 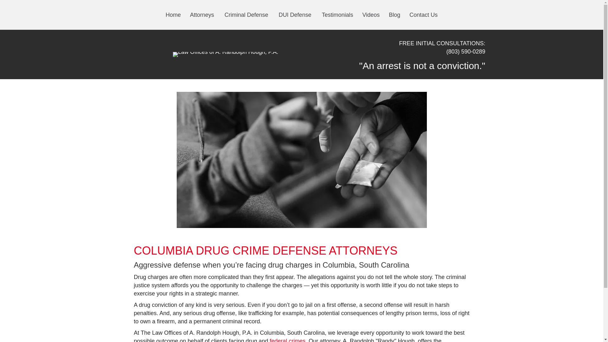 I want to click on Home, so click(x=173, y=15).